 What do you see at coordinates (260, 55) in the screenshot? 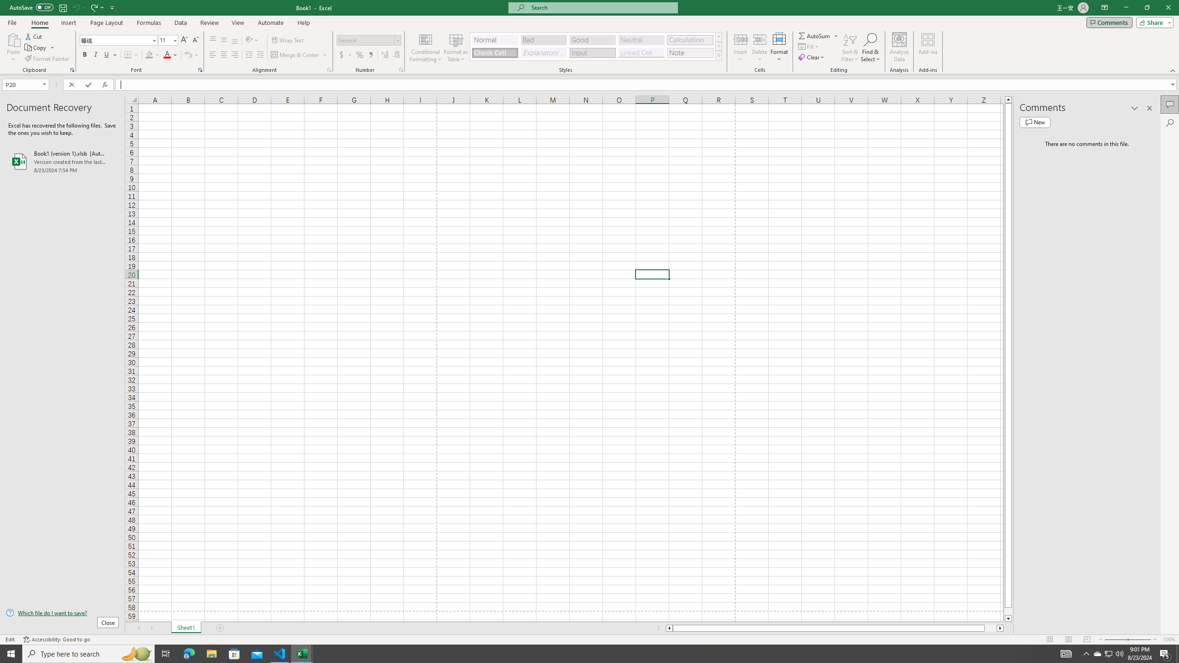
I see `Increase Indent` at bounding box center [260, 55].